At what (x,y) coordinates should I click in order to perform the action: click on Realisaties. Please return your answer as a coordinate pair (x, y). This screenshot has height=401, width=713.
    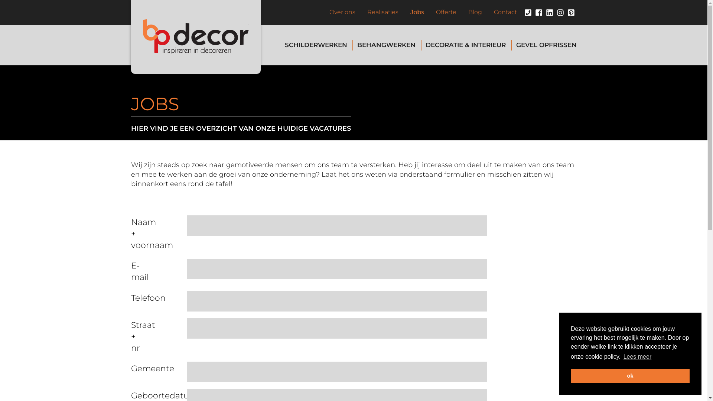
    Looking at the image, I should click on (382, 13).